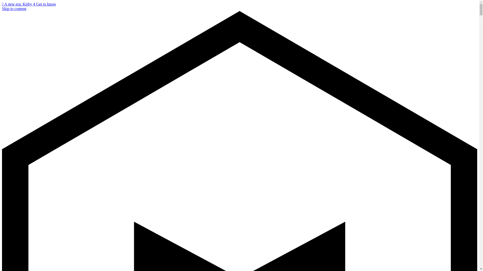 Image resolution: width=483 pixels, height=271 pixels. Describe the element at coordinates (14, 9) in the screenshot. I see `Skip to content` at that location.